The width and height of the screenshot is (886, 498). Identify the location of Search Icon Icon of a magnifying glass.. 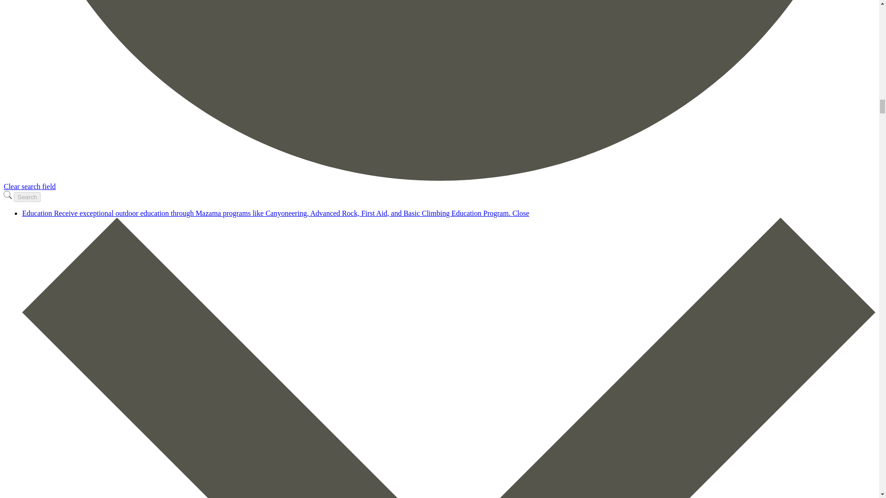
(7, 195).